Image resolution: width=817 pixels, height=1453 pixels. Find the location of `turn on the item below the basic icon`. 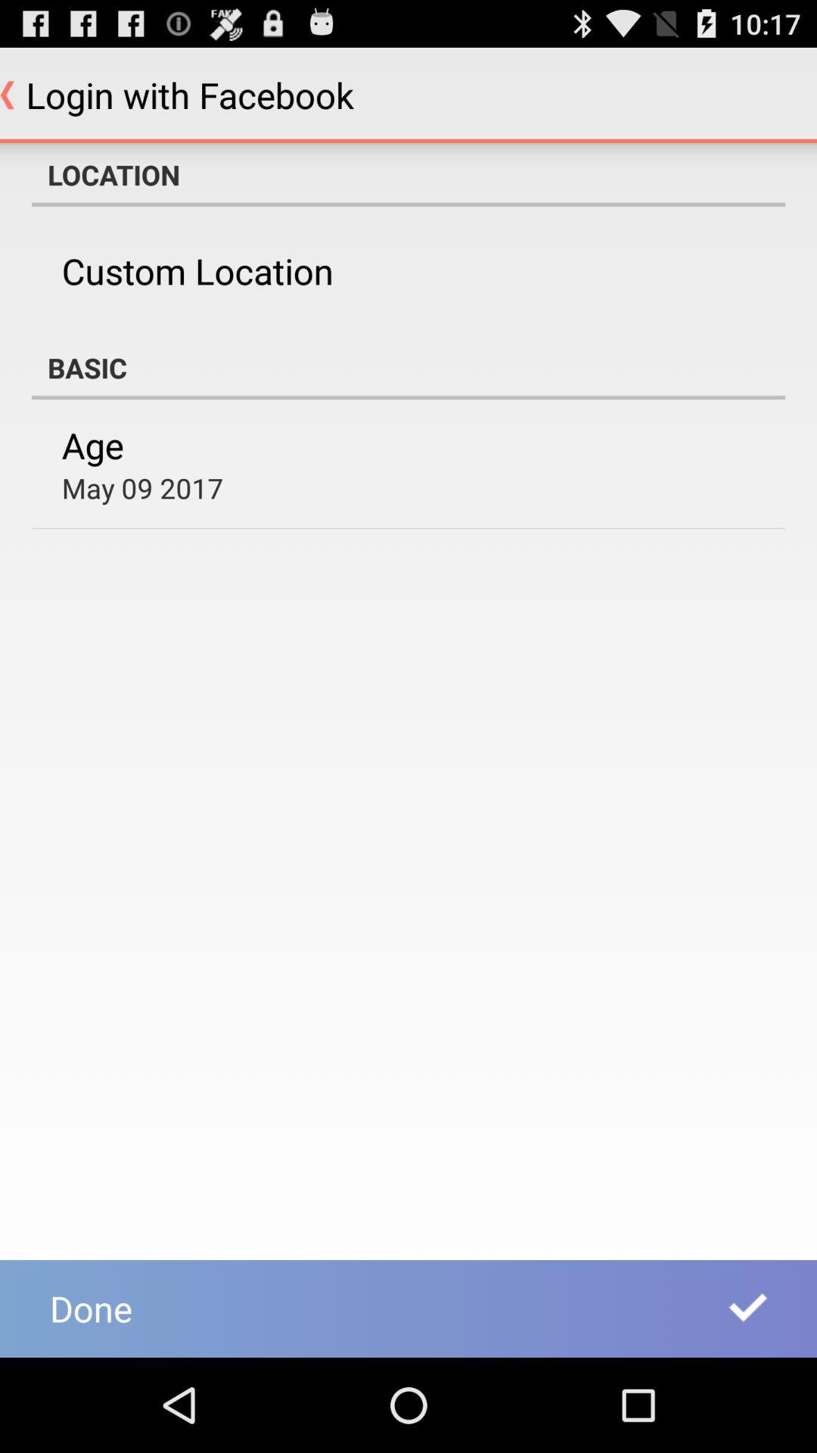

turn on the item below the basic icon is located at coordinates (92, 445).